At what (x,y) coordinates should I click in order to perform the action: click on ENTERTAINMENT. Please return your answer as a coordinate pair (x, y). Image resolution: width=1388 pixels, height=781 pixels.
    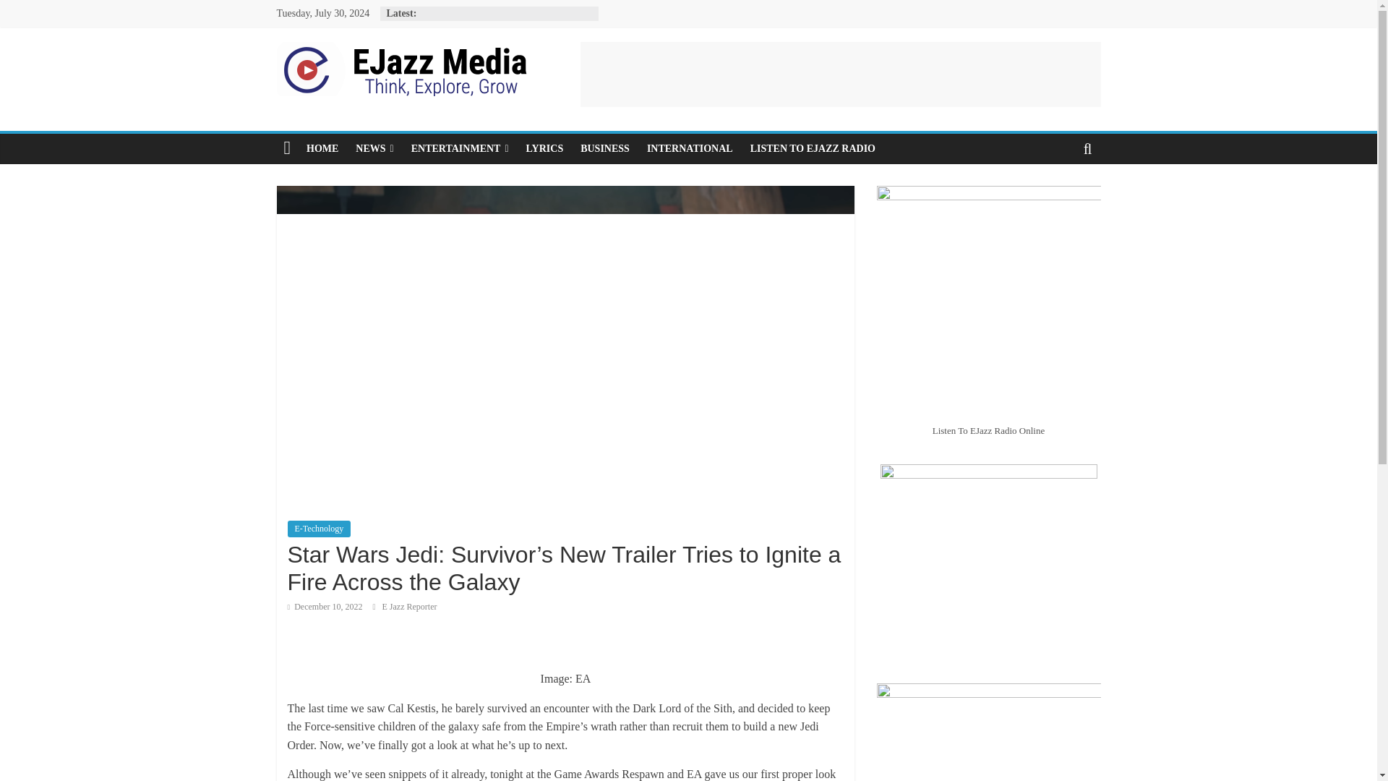
    Looking at the image, I should click on (460, 148).